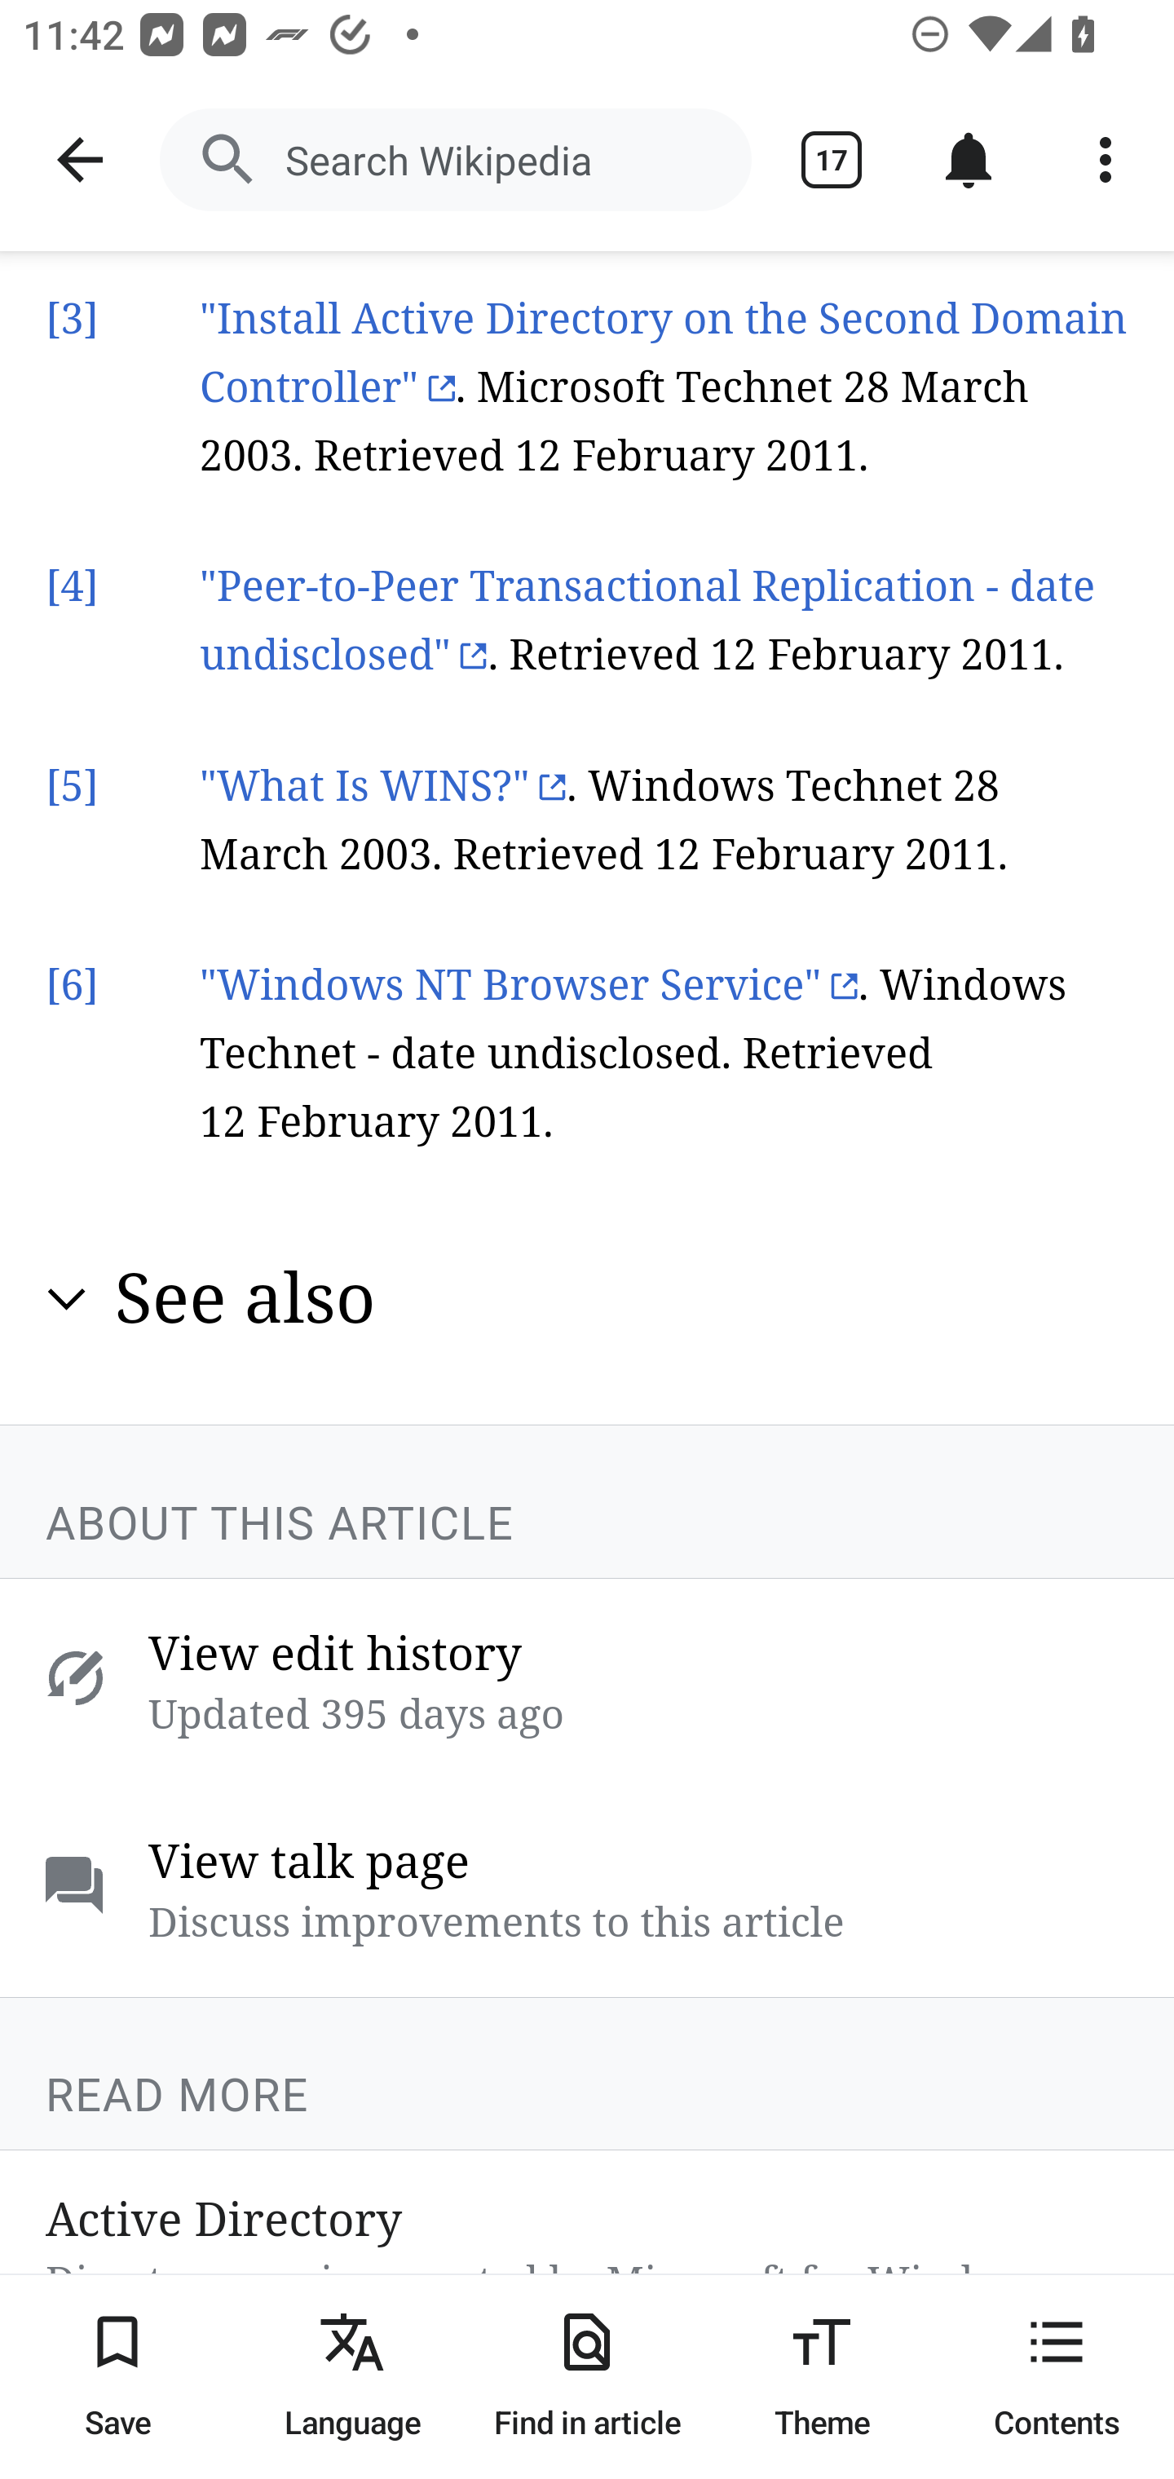  I want to click on Navigate up, so click(80, 160).